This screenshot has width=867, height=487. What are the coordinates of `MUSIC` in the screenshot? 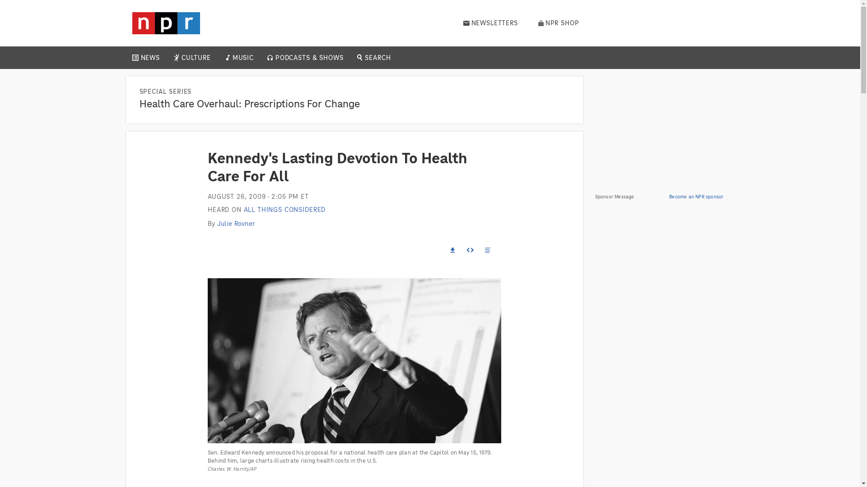 It's located at (242, 58).